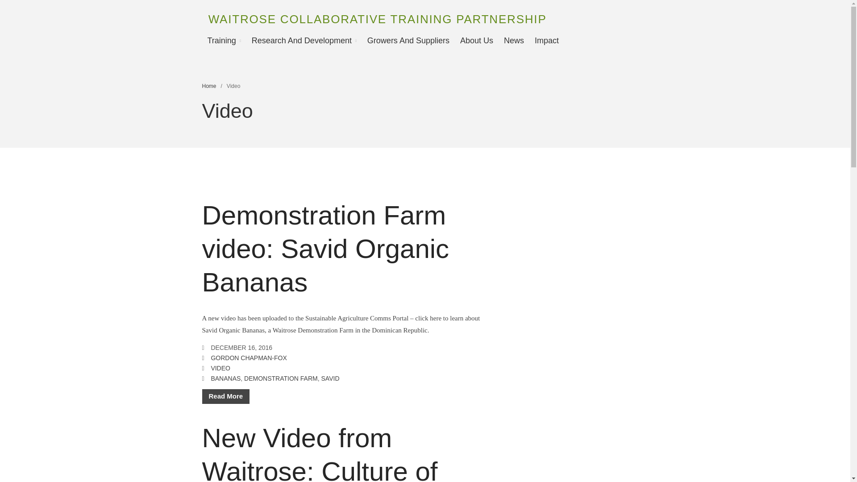 Image resolution: width=857 pixels, height=482 pixels. What do you see at coordinates (226, 378) in the screenshot?
I see `View all posts tagged bananas` at bounding box center [226, 378].